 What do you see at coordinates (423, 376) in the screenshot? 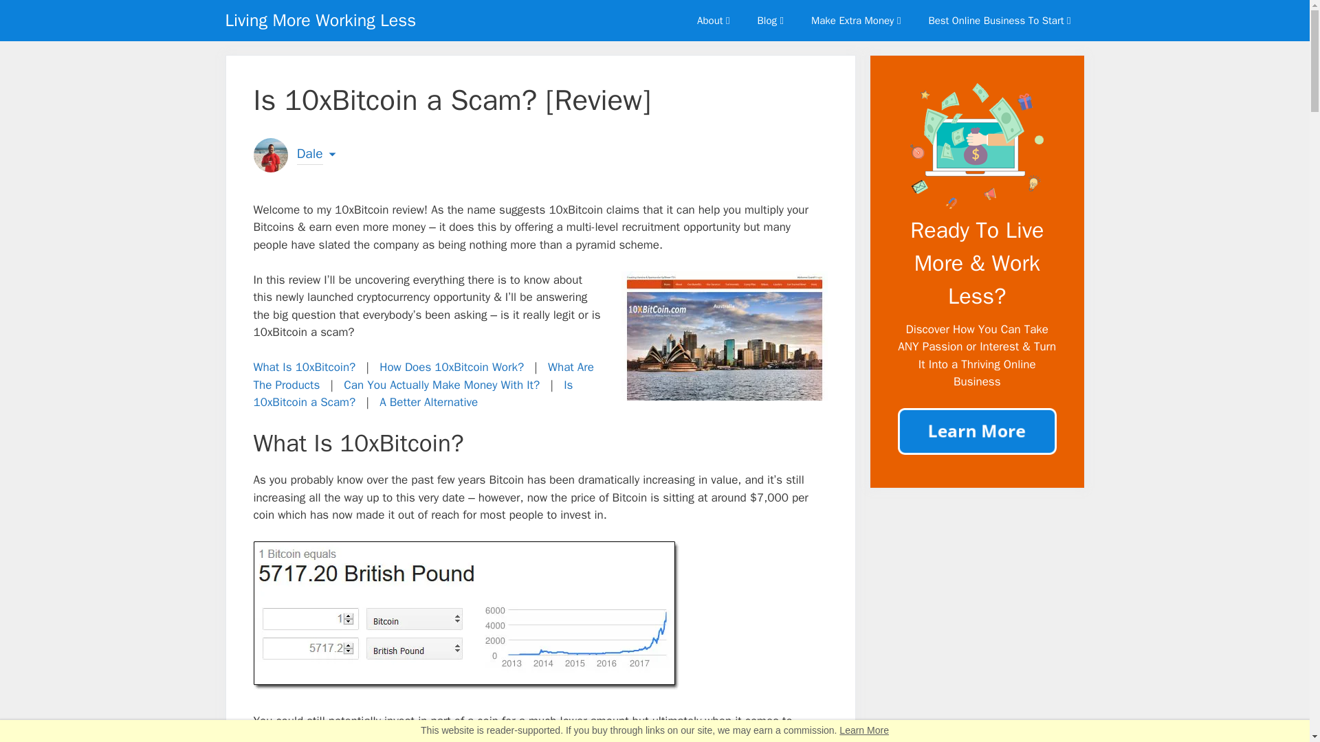
I see `What Are The Products` at bounding box center [423, 376].